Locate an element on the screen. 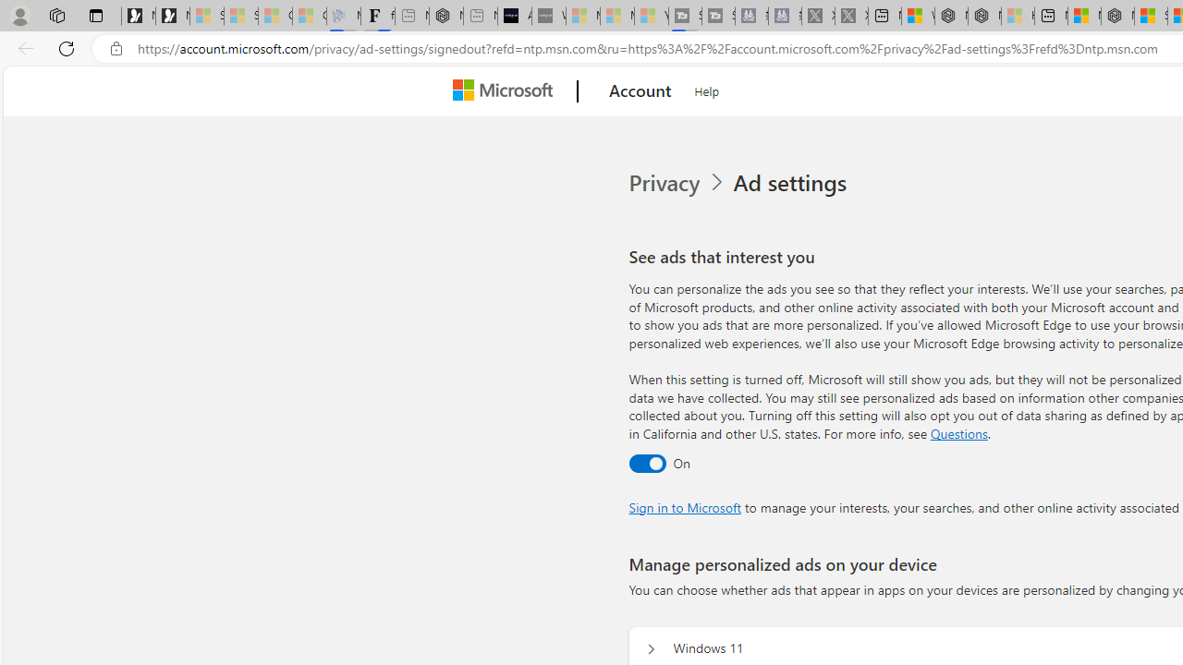 The width and height of the screenshot is (1183, 665). Go to Questions section is located at coordinates (958, 432).